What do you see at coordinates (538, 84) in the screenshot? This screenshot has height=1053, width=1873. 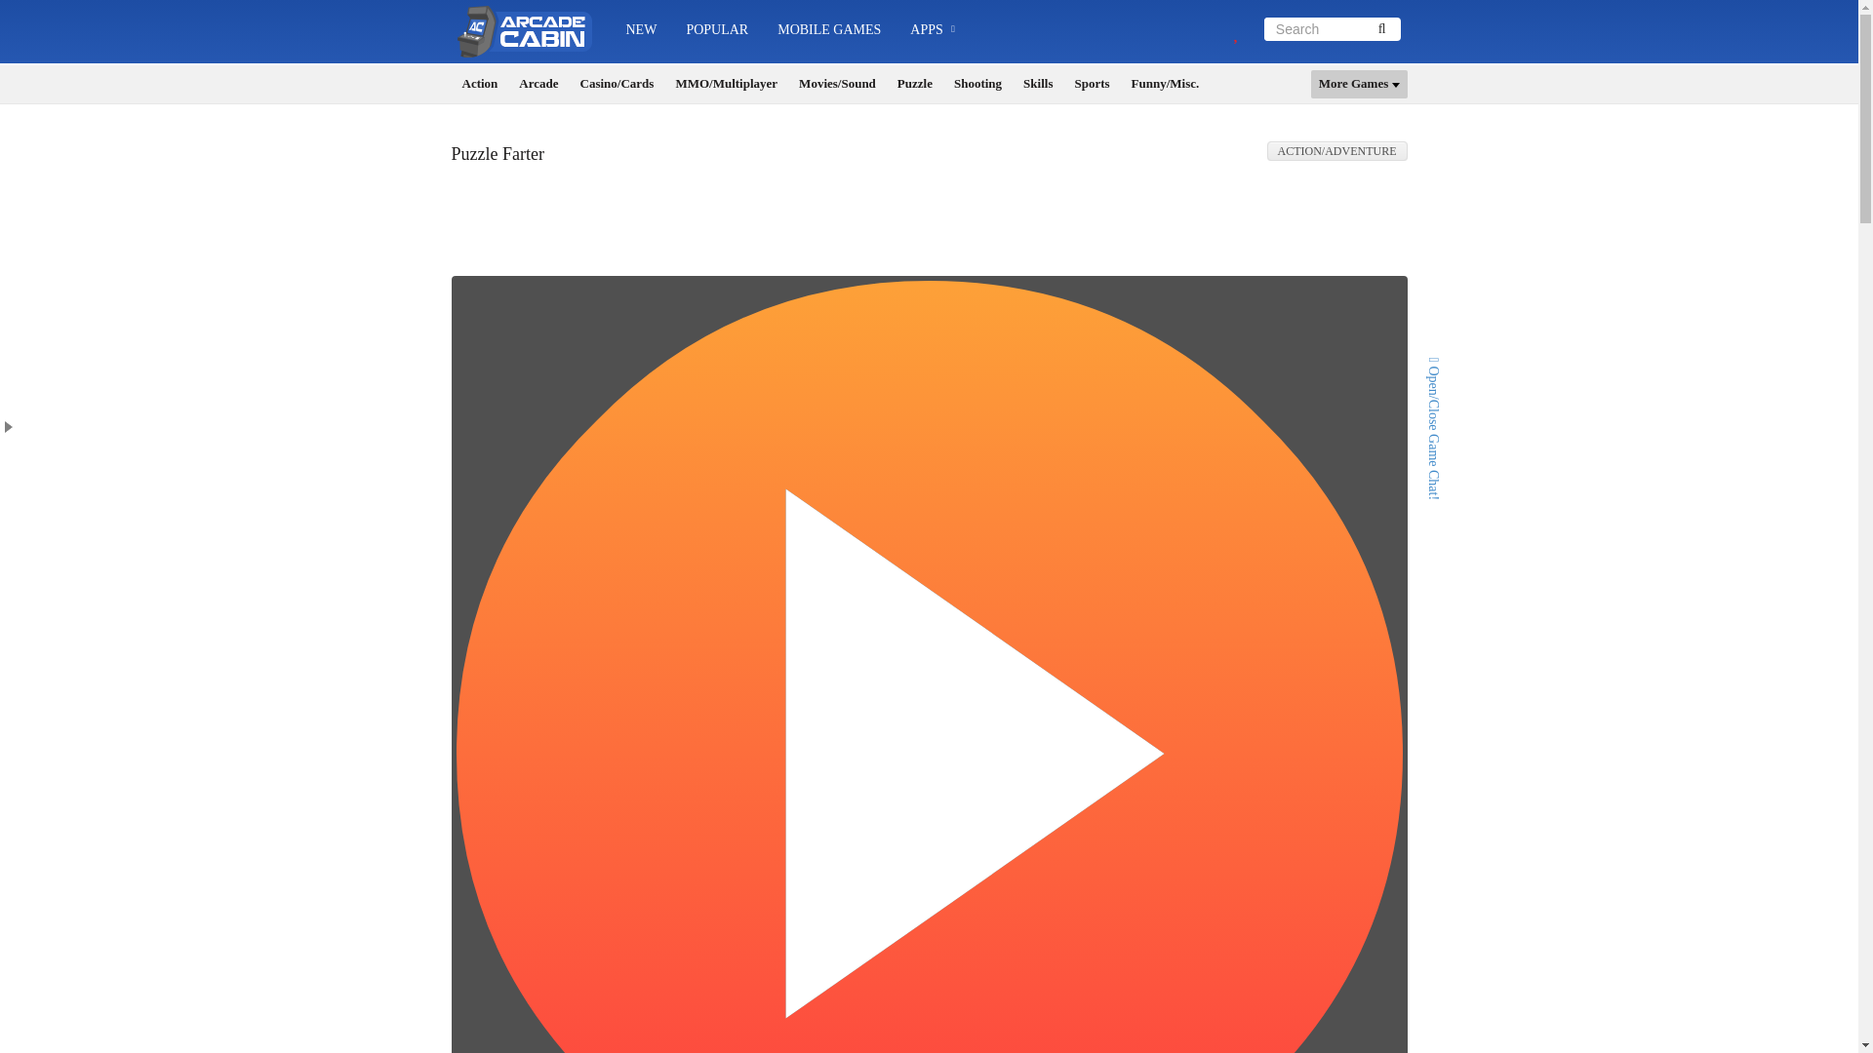 I see `Arcade` at bounding box center [538, 84].